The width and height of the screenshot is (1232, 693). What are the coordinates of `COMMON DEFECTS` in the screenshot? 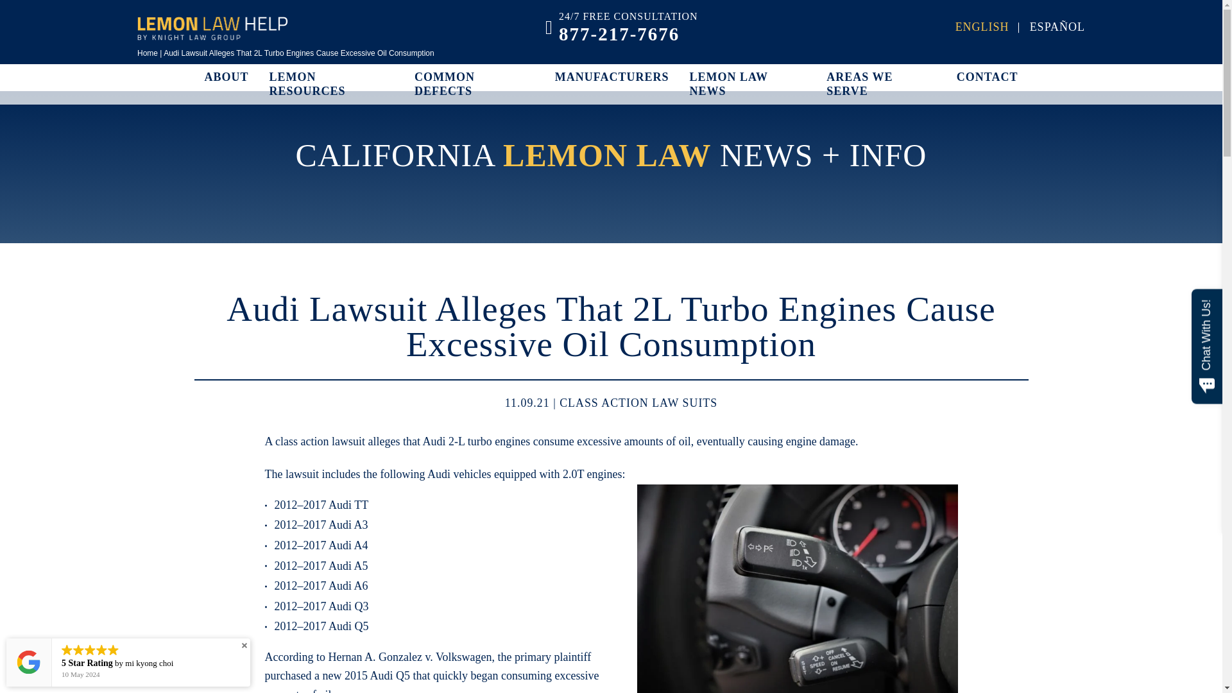 It's located at (474, 85).